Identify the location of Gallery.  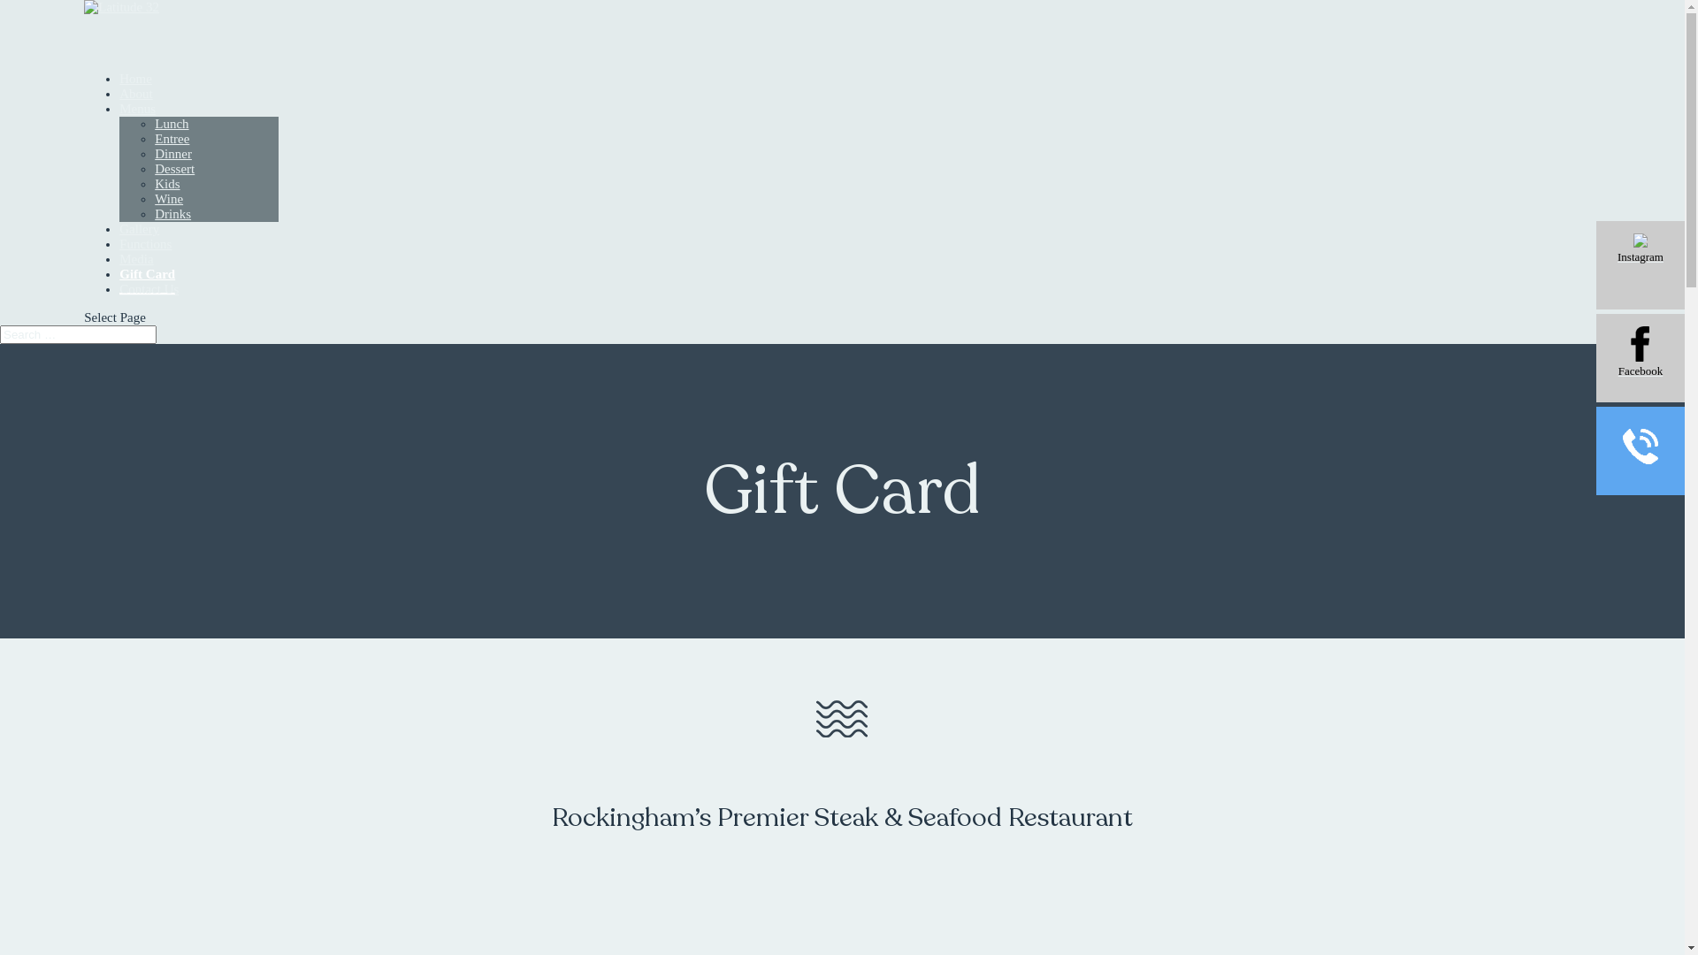
(140, 251).